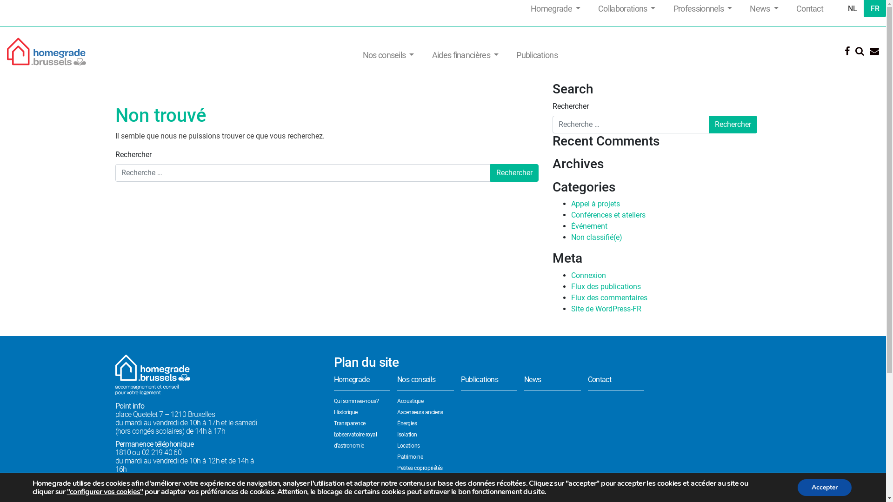 This screenshot has height=502, width=893. What do you see at coordinates (555, 8) in the screenshot?
I see `Homegrade` at bounding box center [555, 8].